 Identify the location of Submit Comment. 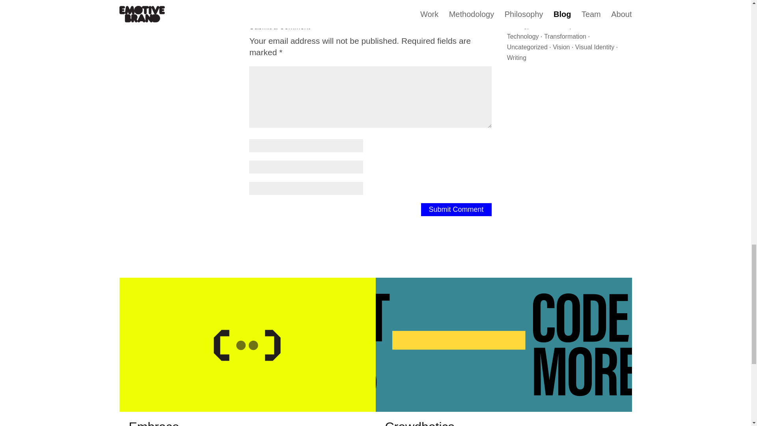
(456, 209).